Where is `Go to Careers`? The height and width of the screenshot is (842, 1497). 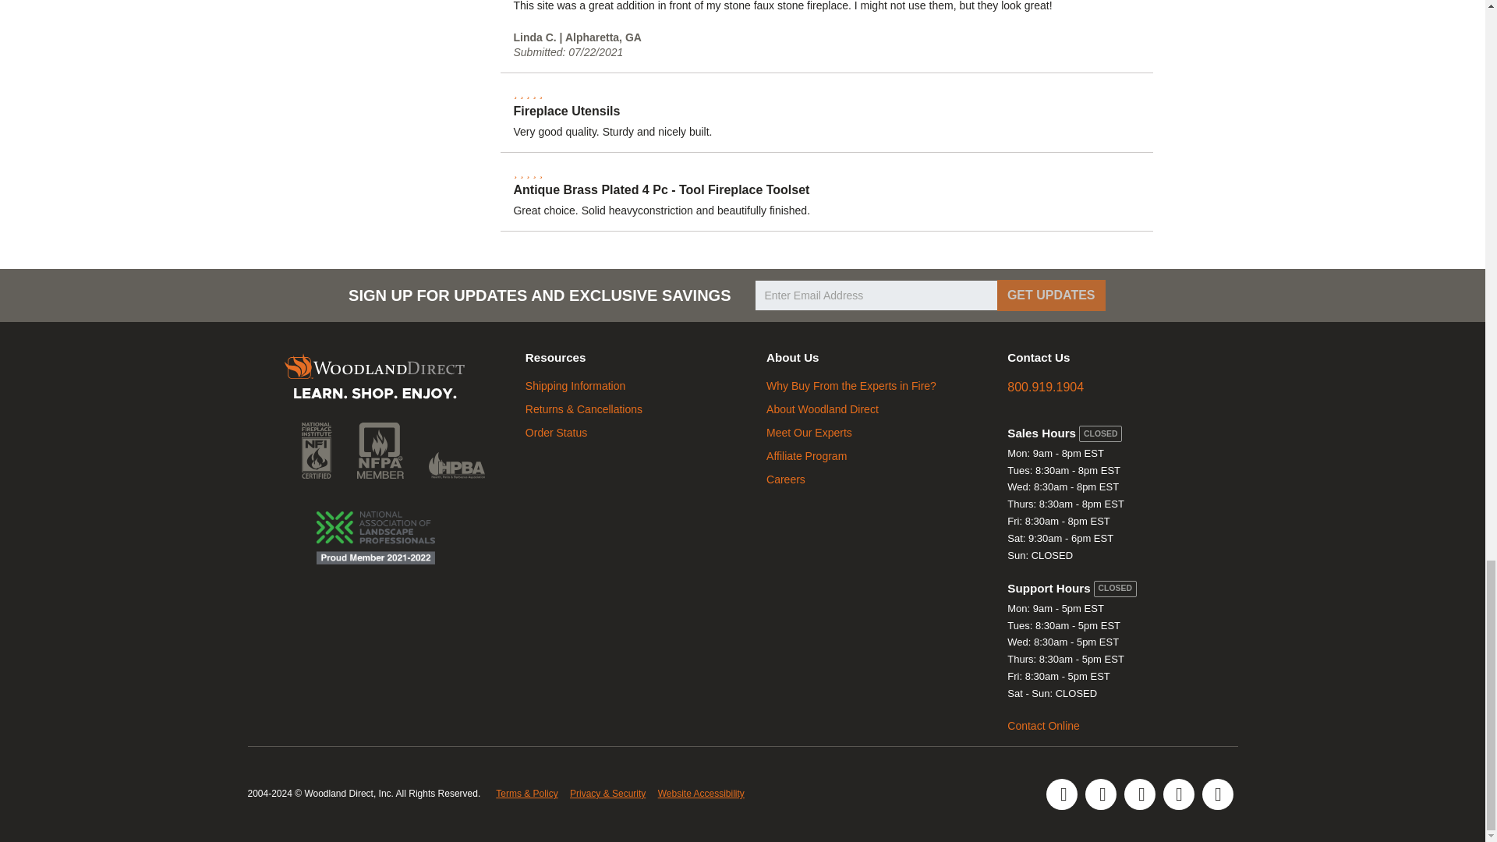 Go to Careers is located at coordinates (786, 479).